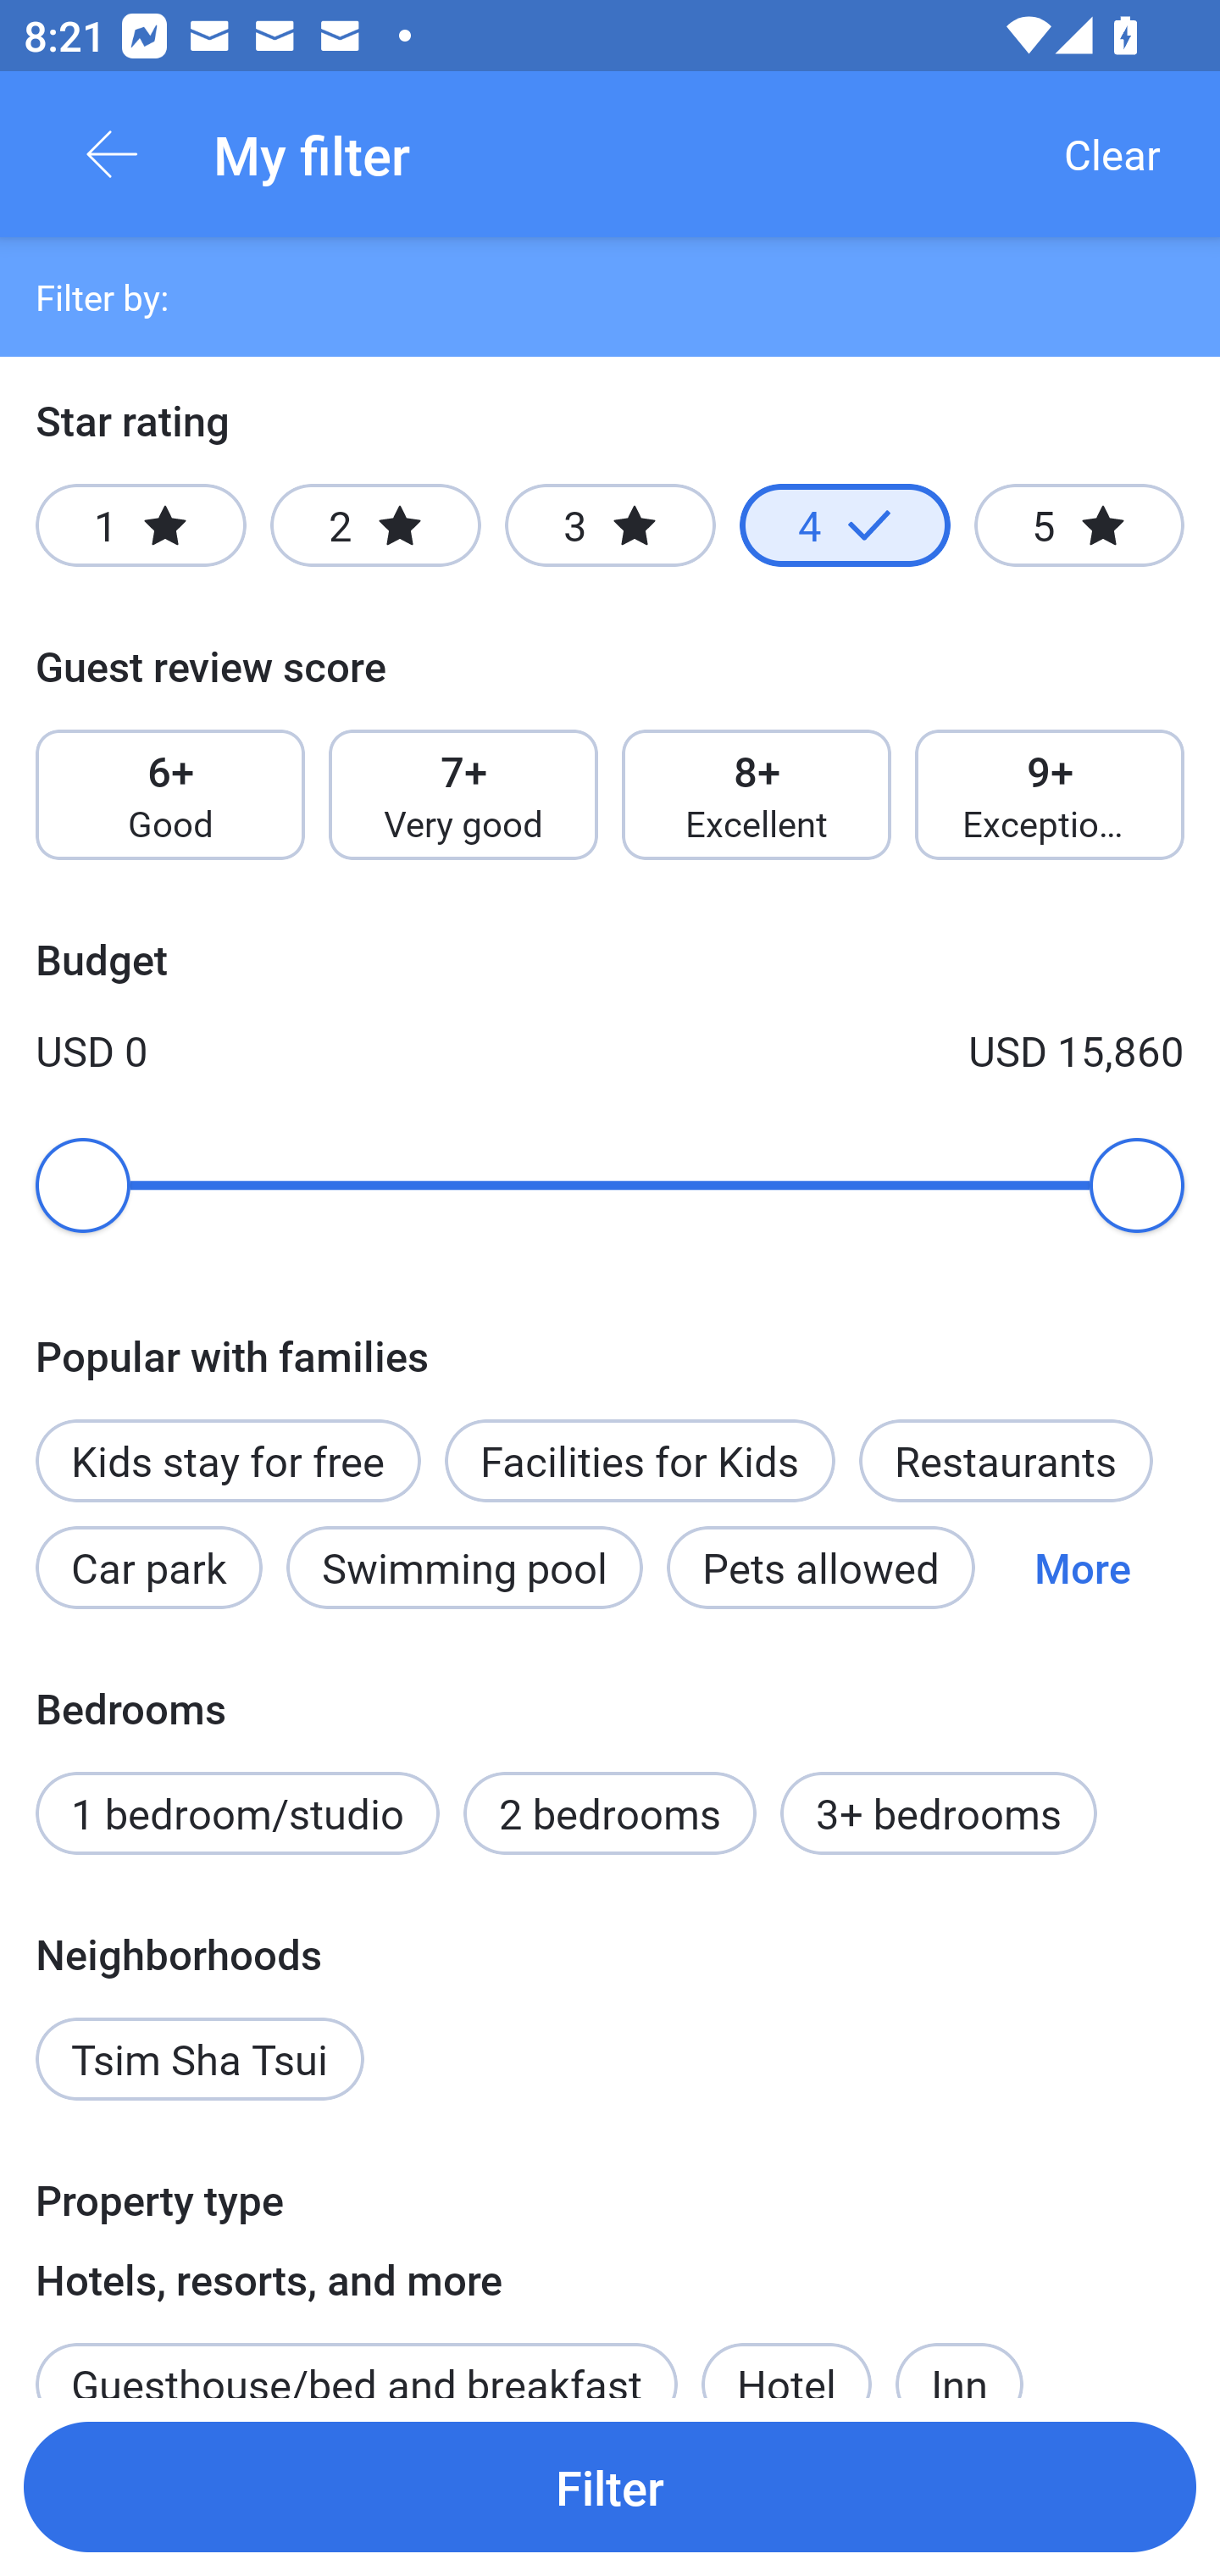 Image resolution: width=1220 pixels, height=2576 pixels. I want to click on Car park, so click(148, 1568).